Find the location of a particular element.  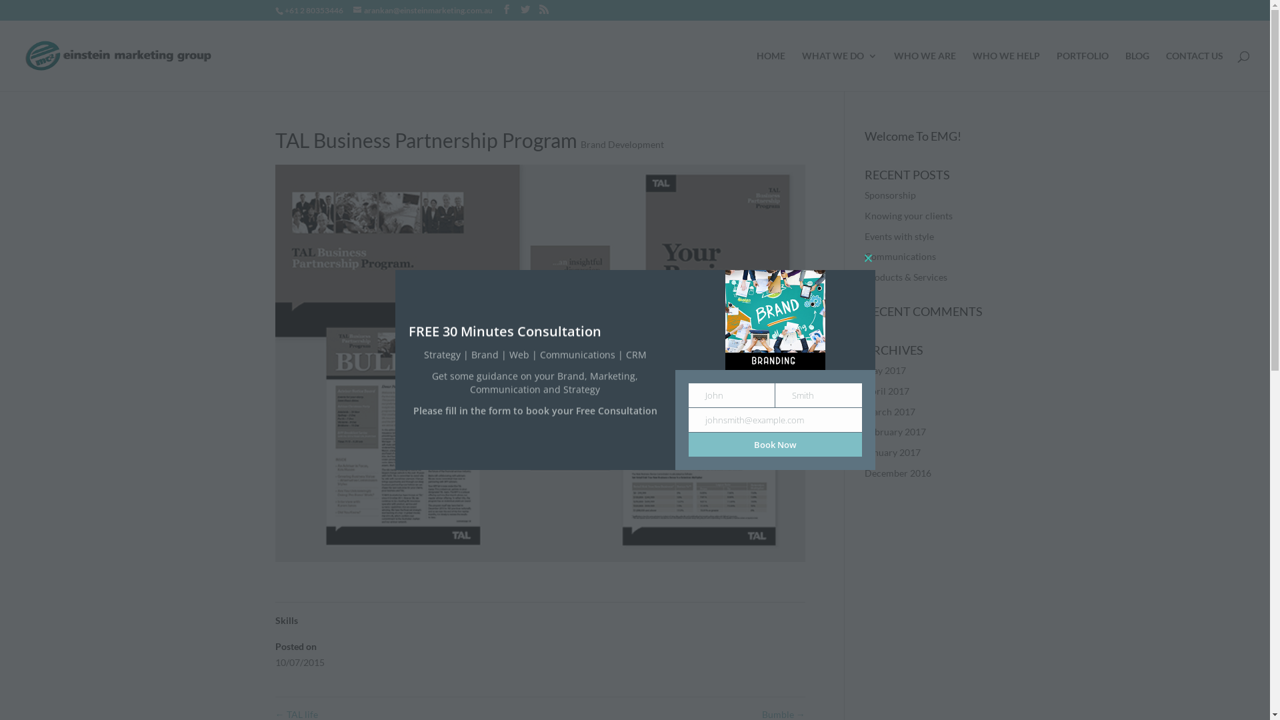

CONTACT US is located at coordinates (1195, 71).